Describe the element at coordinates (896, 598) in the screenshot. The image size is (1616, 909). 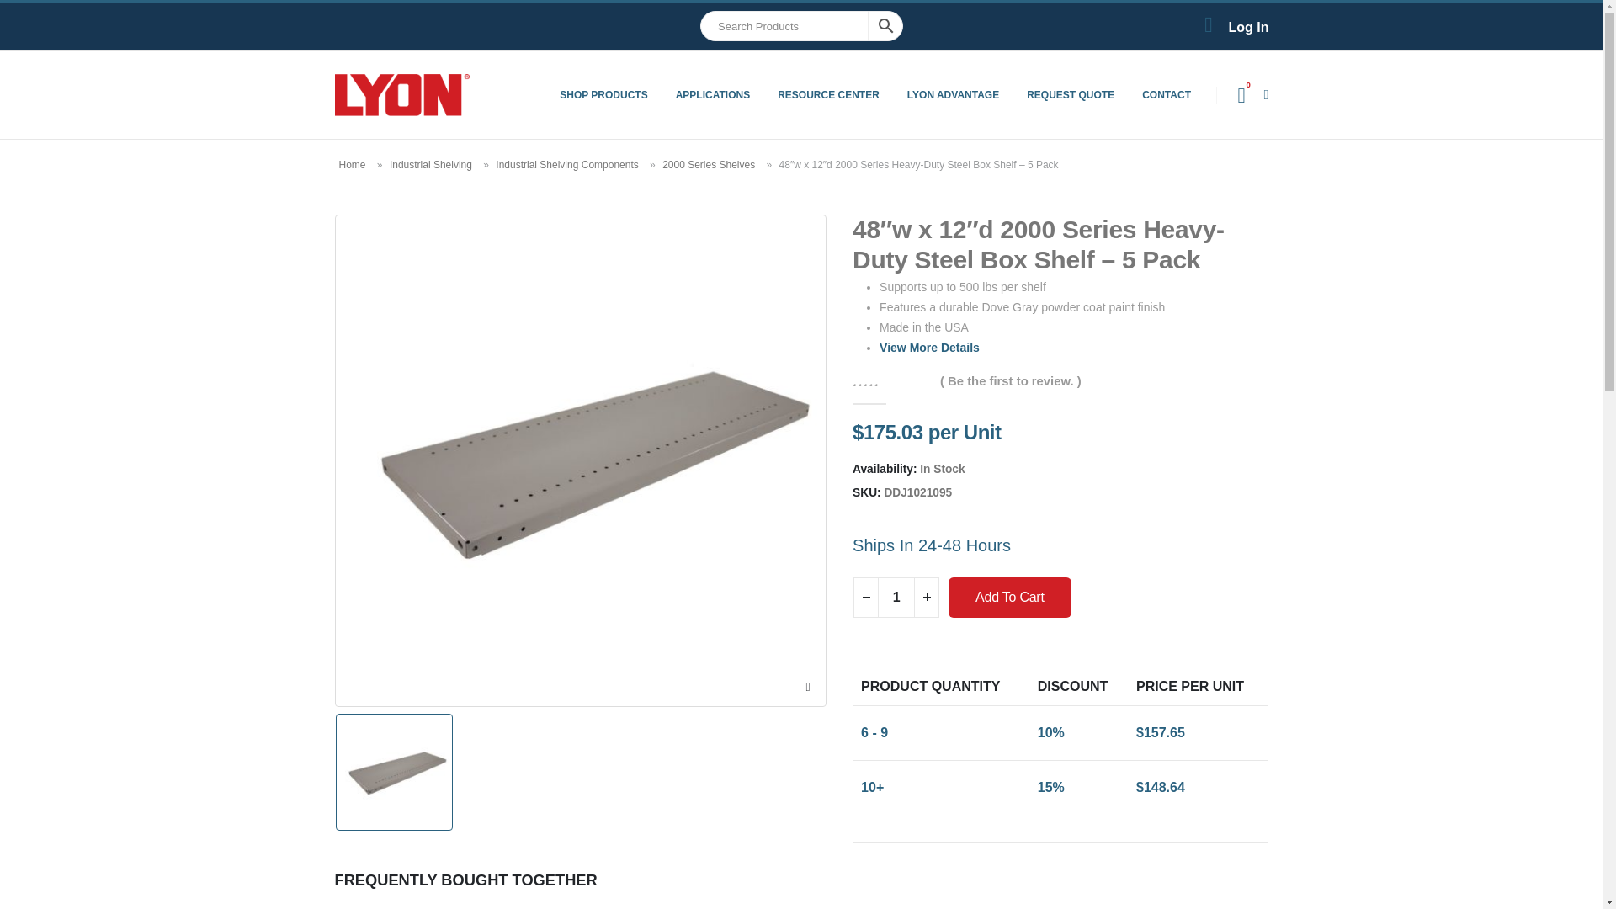
I see `1` at that location.